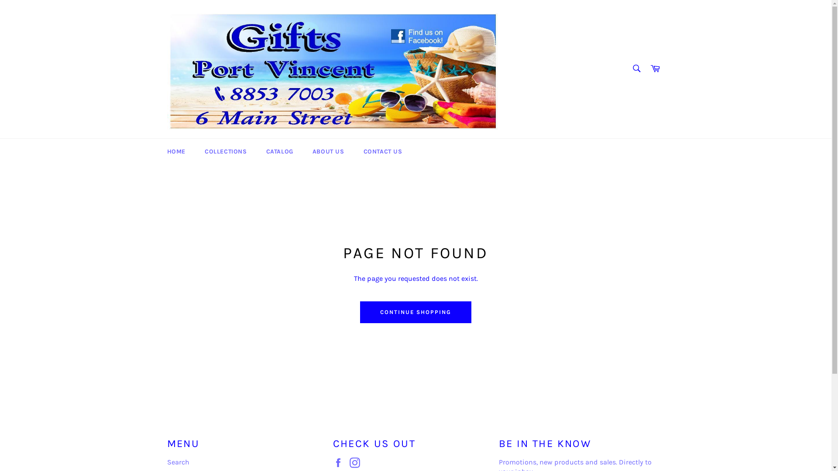  Describe the element at coordinates (357, 463) in the screenshot. I see `Instagram` at that location.